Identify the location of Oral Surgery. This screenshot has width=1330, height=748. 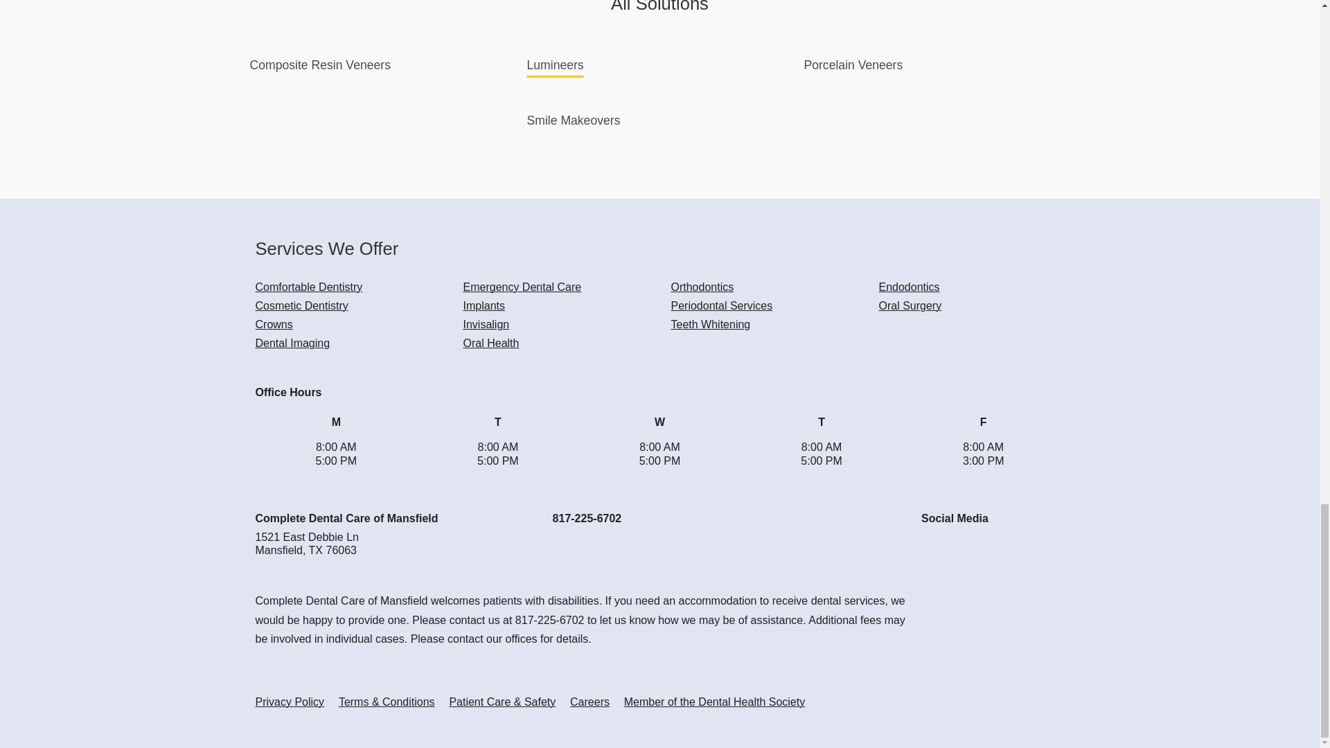
(910, 306).